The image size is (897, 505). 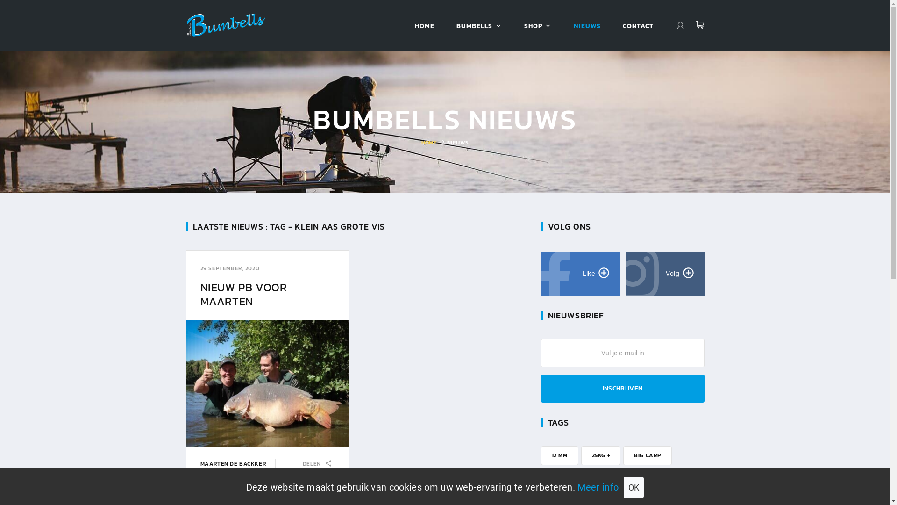 What do you see at coordinates (560, 455) in the screenshot?
I see `12 MM` at bounding box center [560, 455].